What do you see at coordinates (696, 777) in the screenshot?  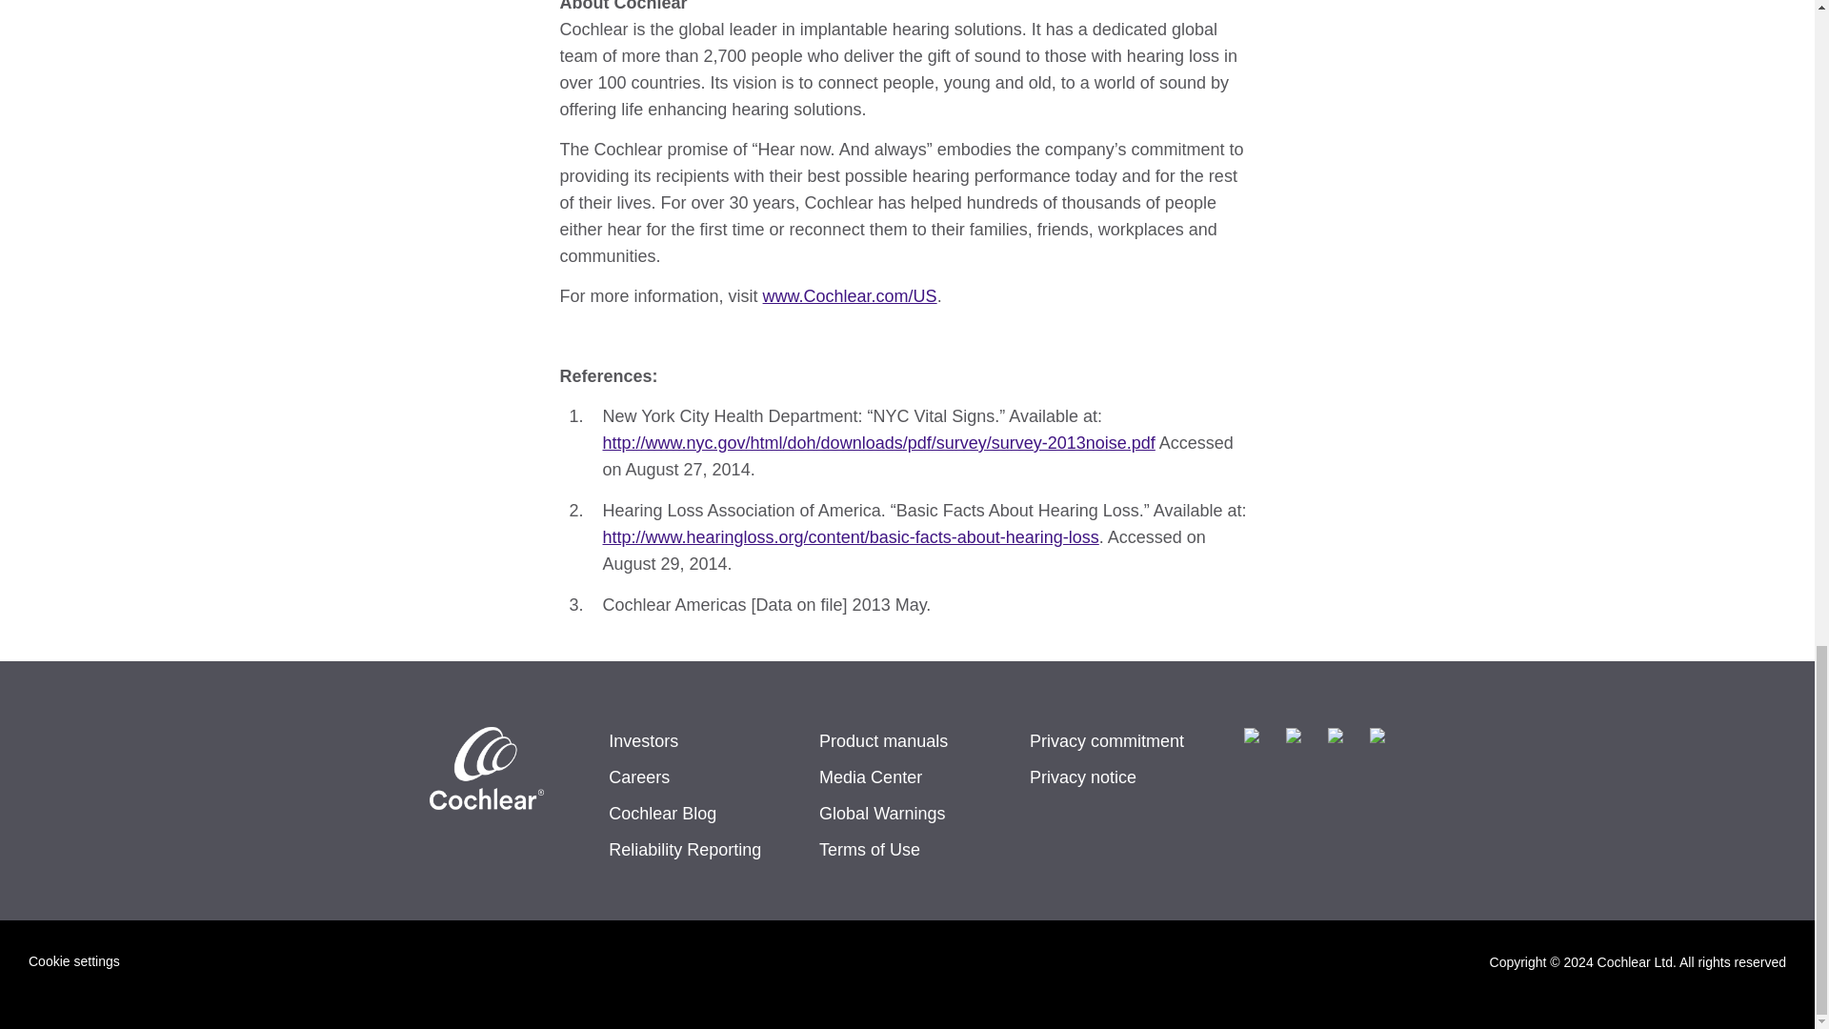 I see `Careers` at bounding box center [696, 777].